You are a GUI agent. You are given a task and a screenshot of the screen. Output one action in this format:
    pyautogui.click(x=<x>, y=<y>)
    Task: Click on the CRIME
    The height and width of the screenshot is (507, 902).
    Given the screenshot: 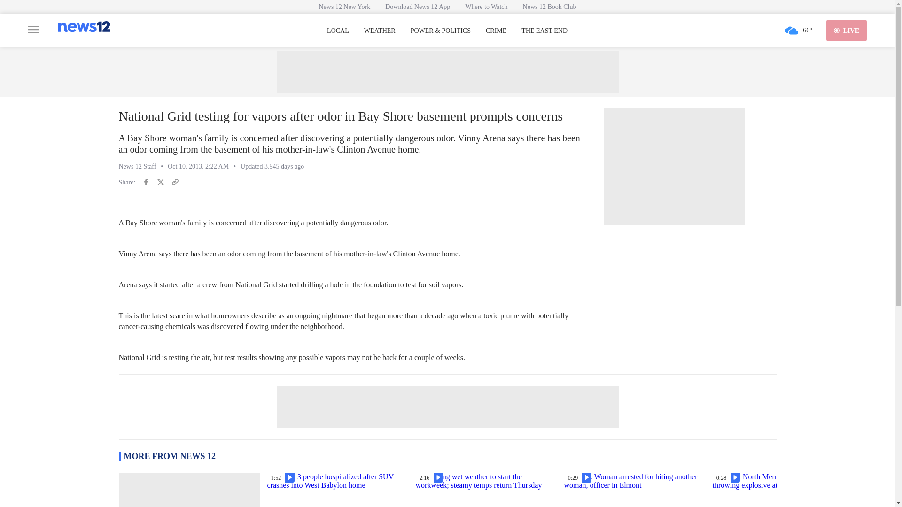 What is the action you would take?
    pyautogui.click(x=496, y=31)
    